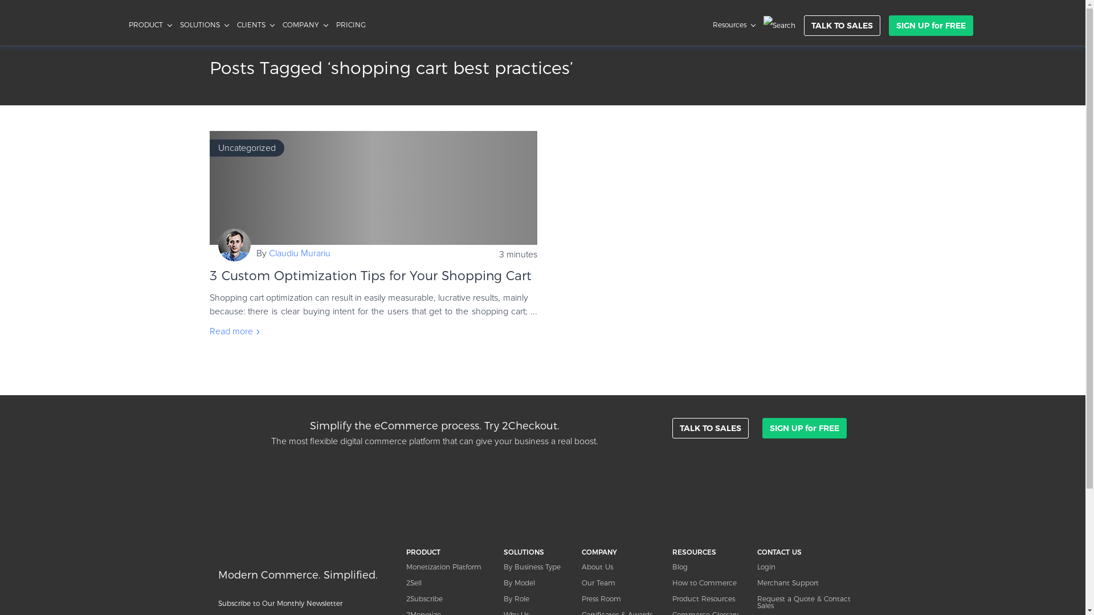 This screenshot has width=1094, height=615. I want to click on Resources, so click(733, 25).